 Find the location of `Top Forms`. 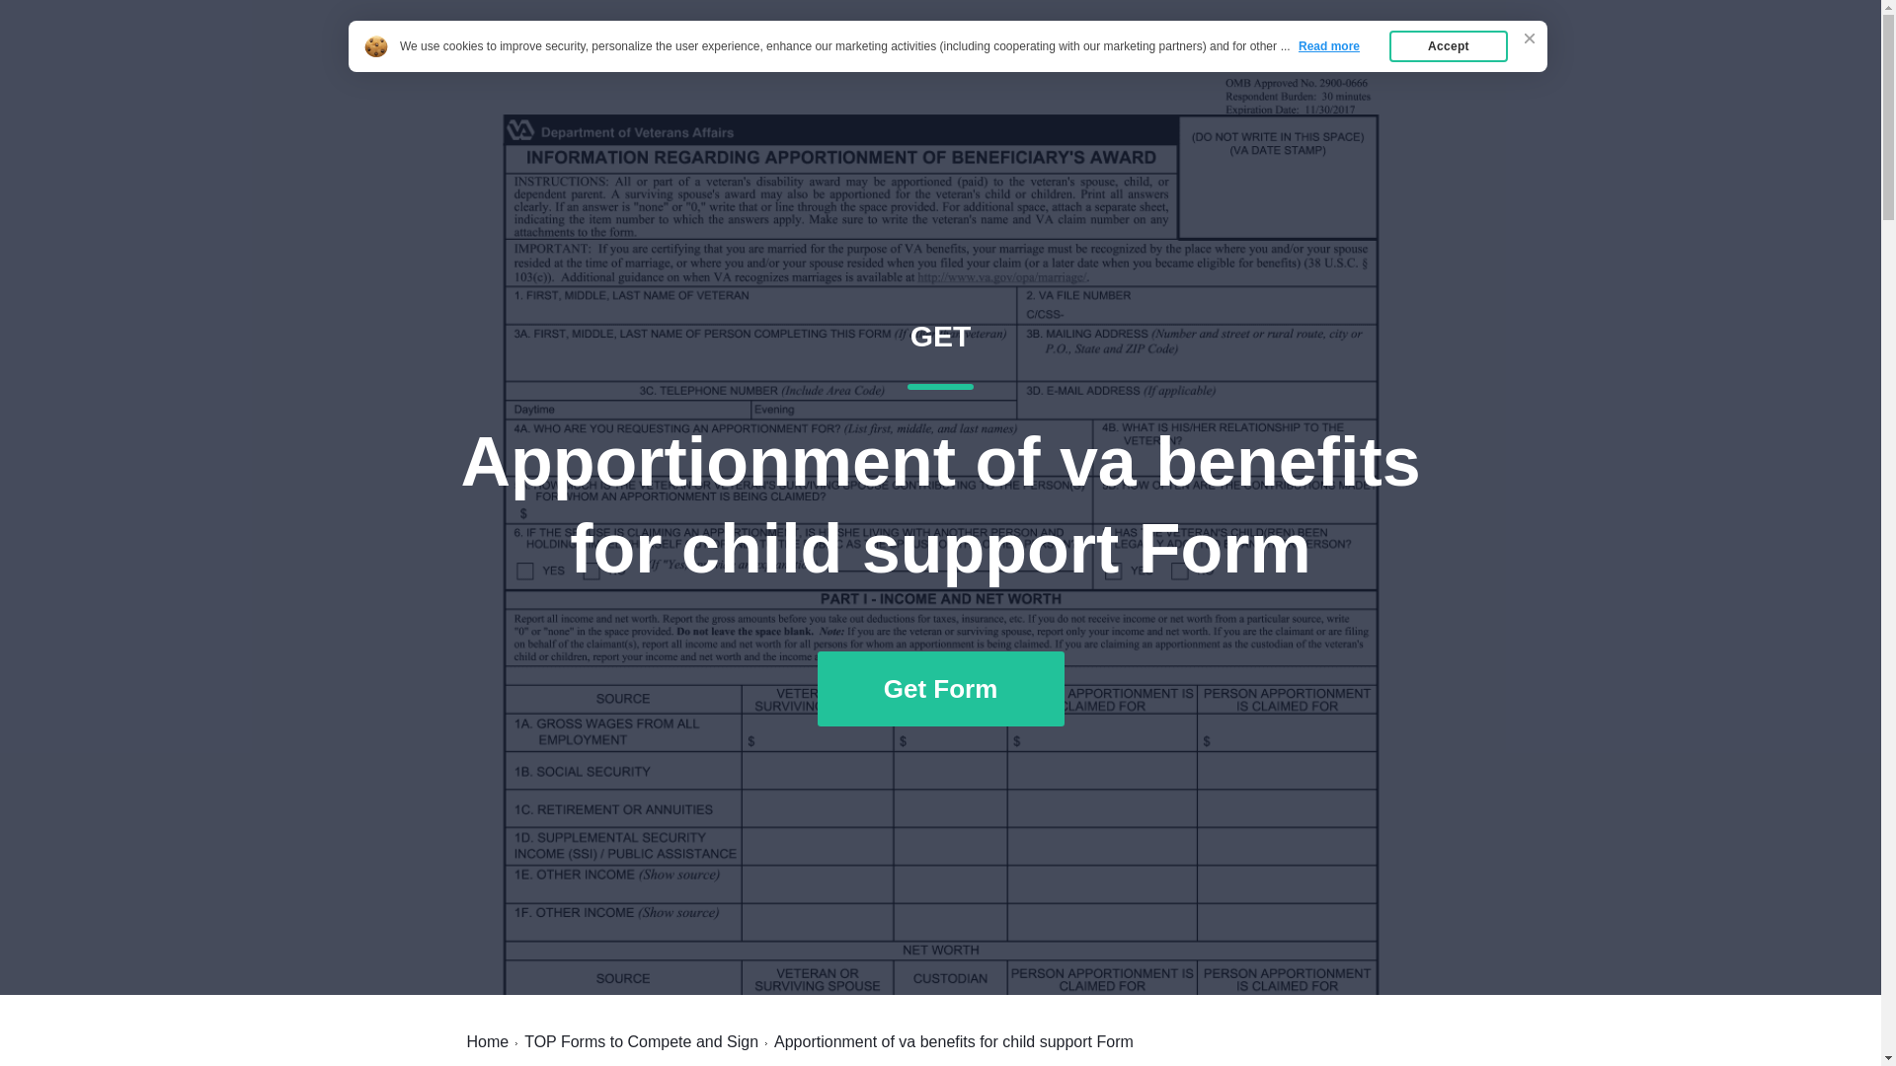

Top Forms is located at coordinates (1383, 61).